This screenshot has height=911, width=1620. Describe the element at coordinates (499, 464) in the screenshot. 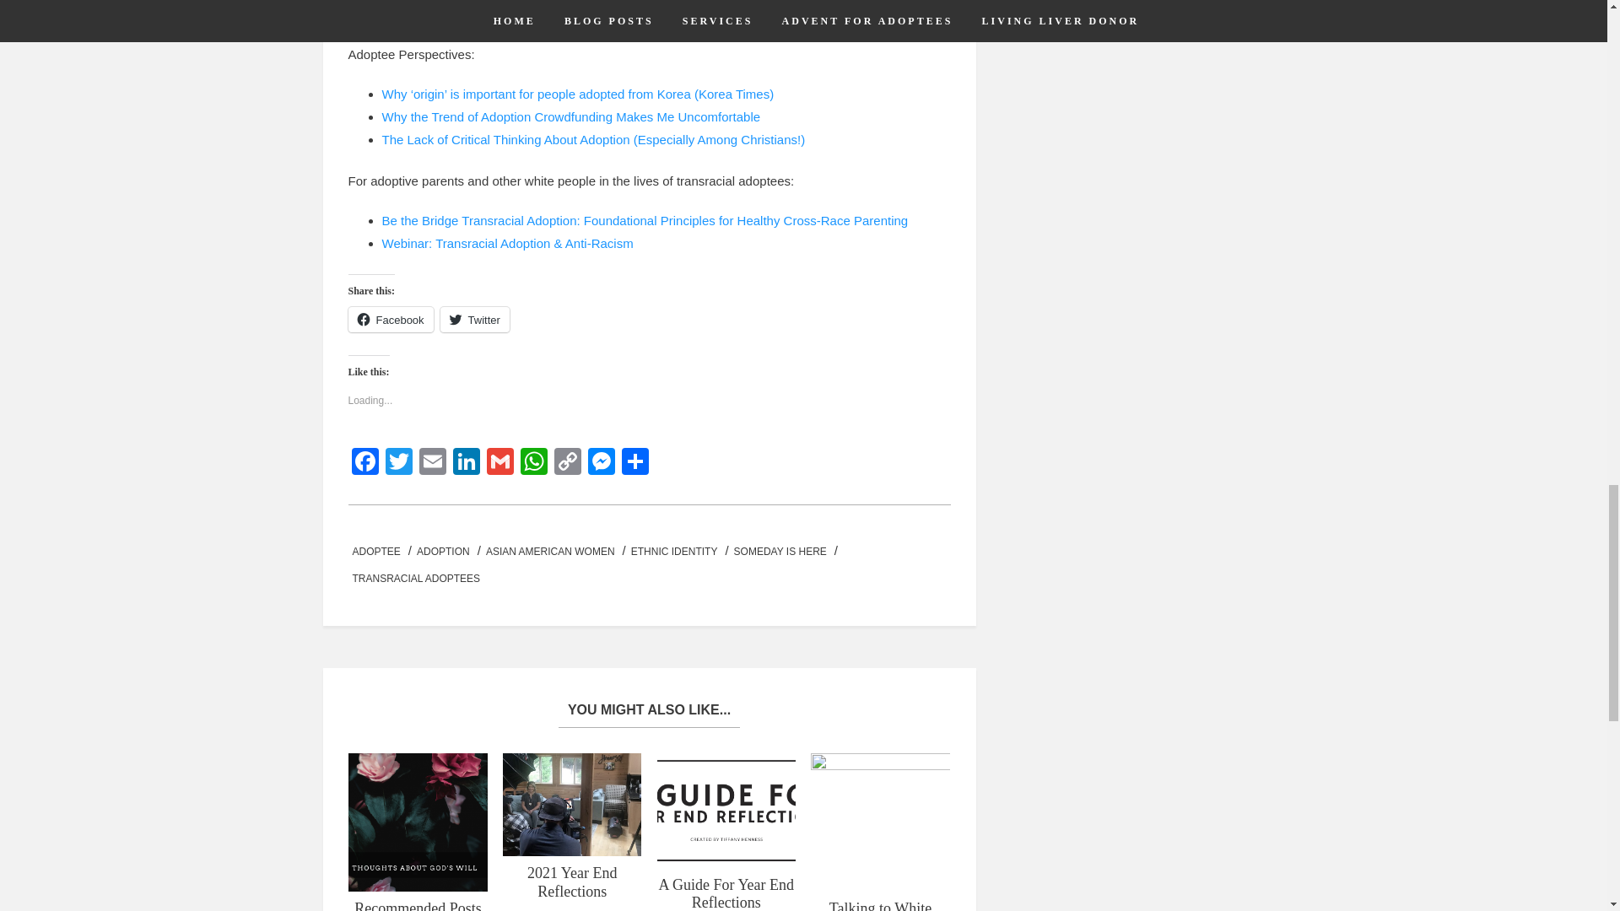

I see `Gmail` at that location.